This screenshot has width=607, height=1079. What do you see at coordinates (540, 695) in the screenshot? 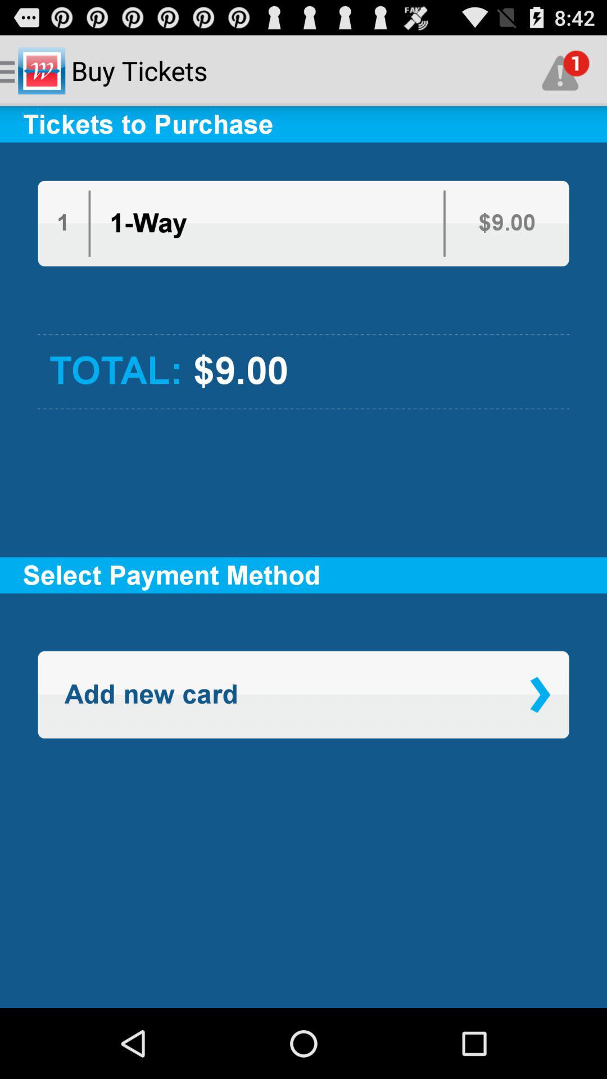
I see `select item to the right of the add new card icon` at bounding box center [540, 695].